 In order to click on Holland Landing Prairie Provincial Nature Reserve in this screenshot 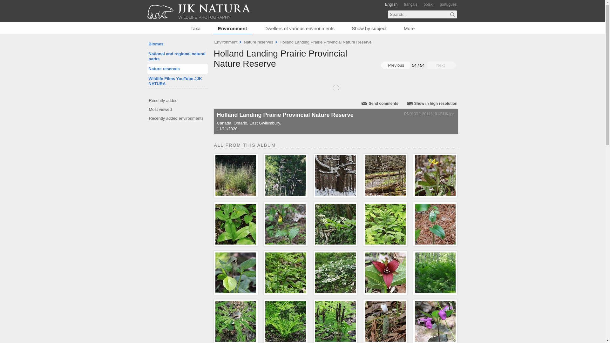, I will do `click(280, 58)`.